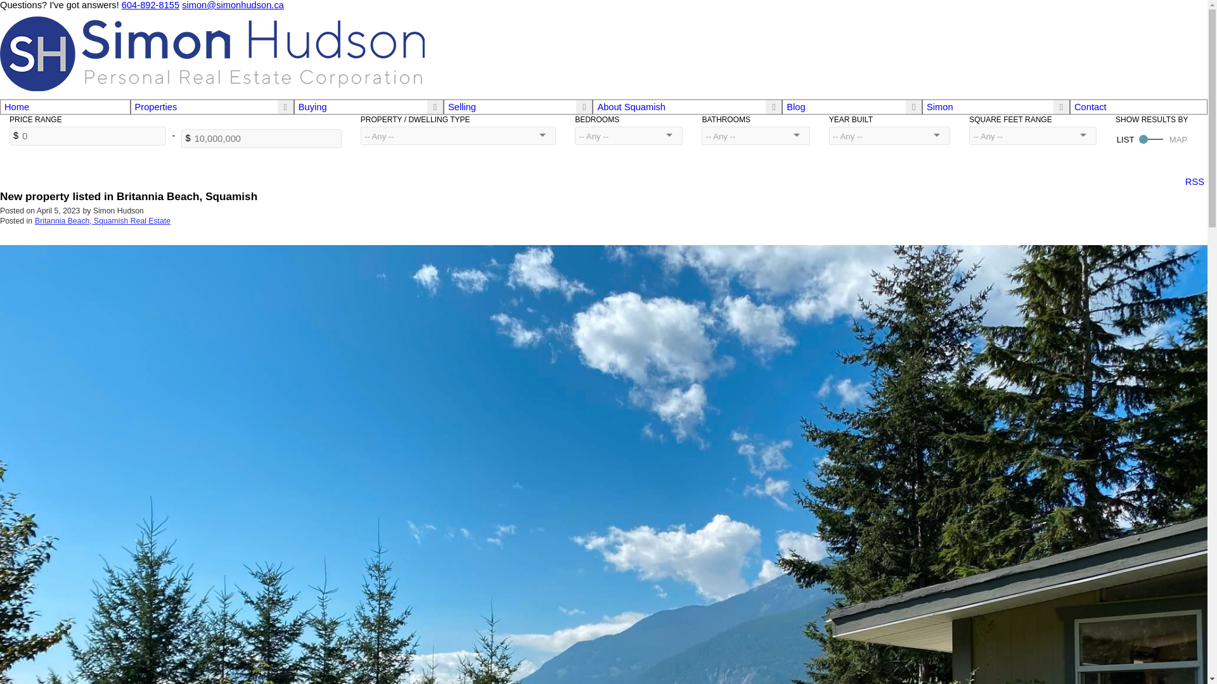  I want to click on 604-892-8155, so click(150, 5).